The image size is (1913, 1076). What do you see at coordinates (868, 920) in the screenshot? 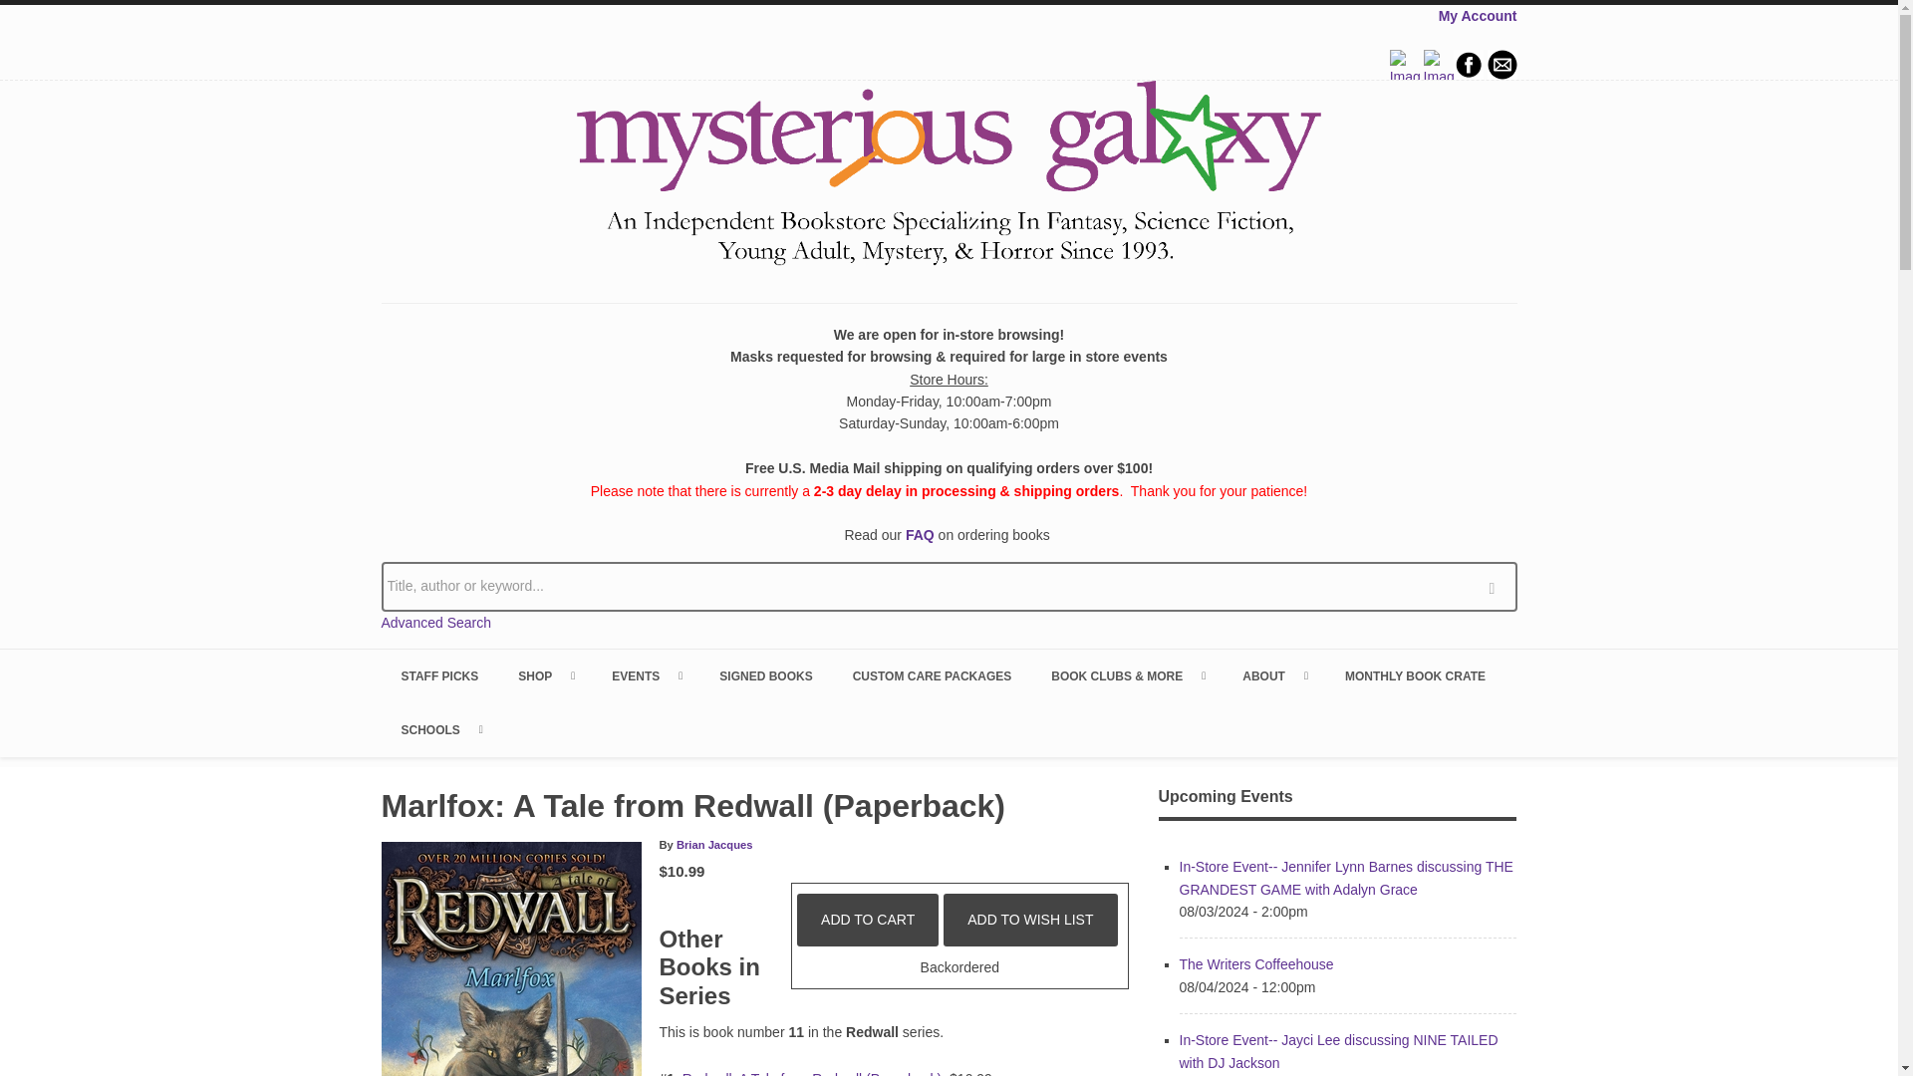
I see `Add to Cart` at bounding box center [868, 920].